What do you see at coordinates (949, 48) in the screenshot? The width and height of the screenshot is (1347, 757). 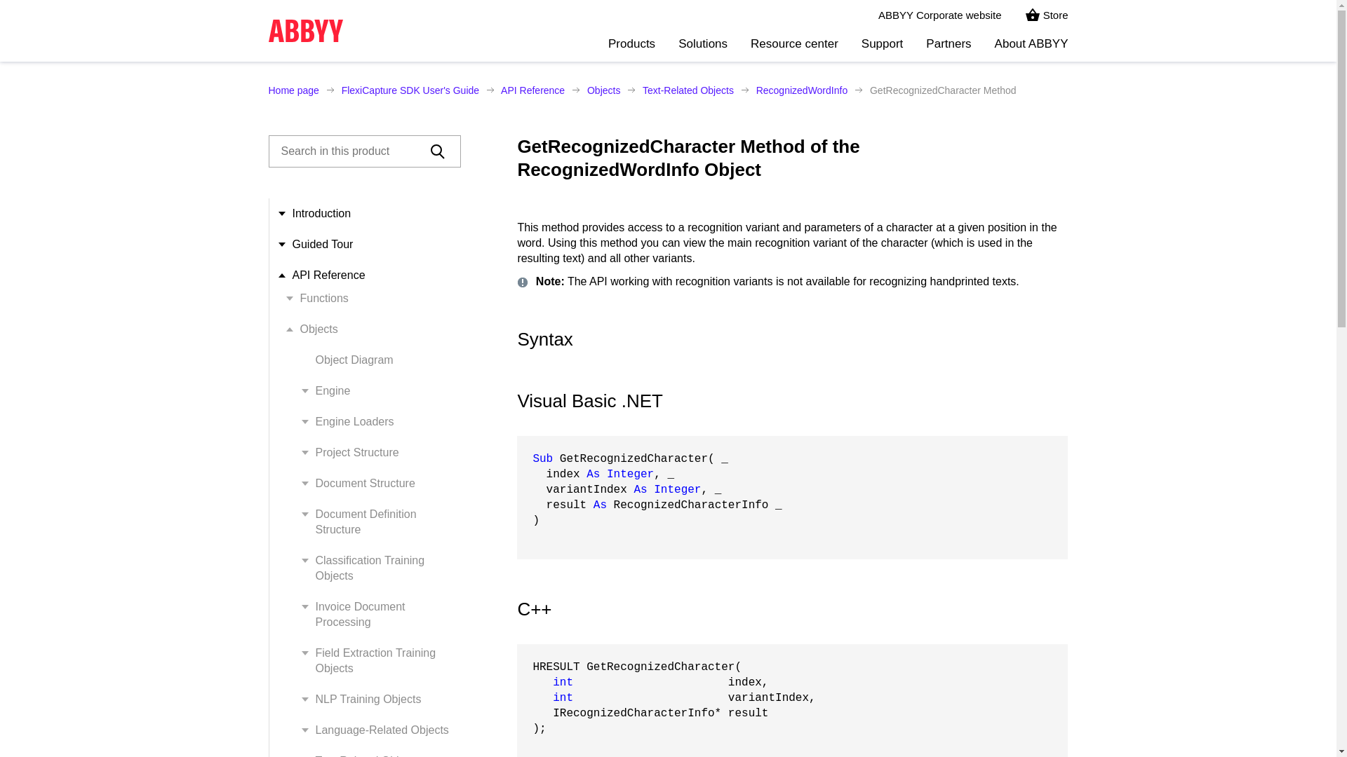 I see `Partners` at bounding box center [949, 48].